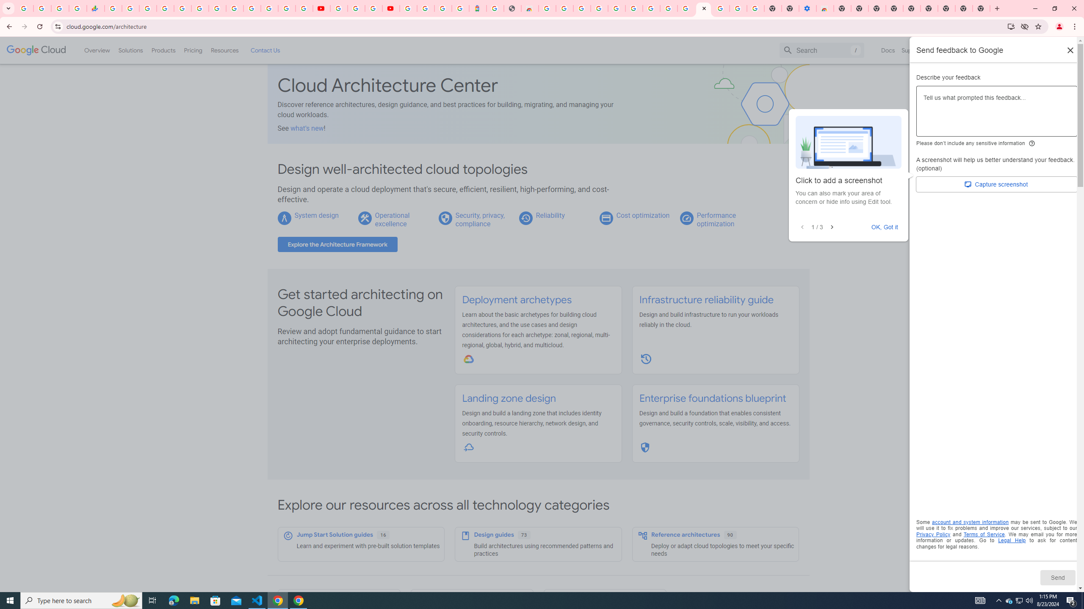  What do you see at coordinates (633, 8) in the screenshot?
I see `Google Account Help` at bounding box center [633, 8].